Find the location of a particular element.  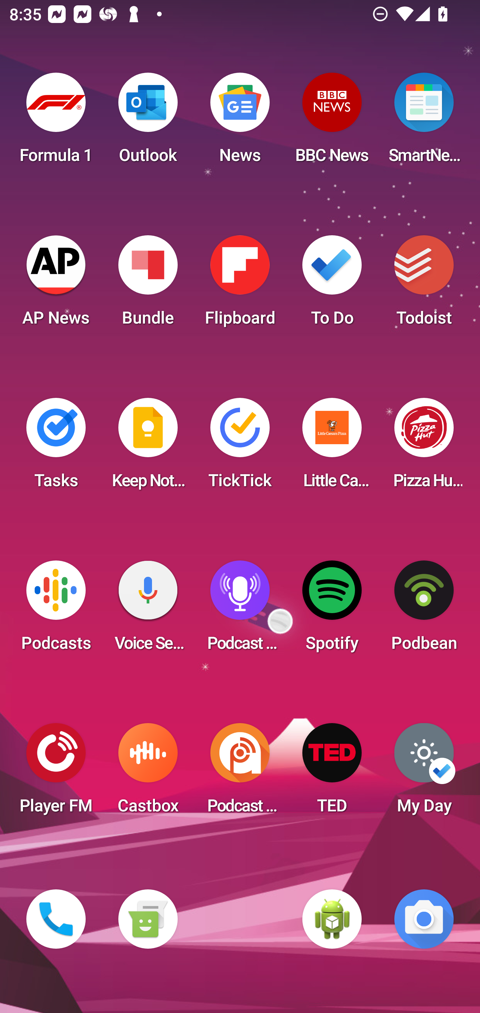

Podcasts is located at coordinates (56, 610).